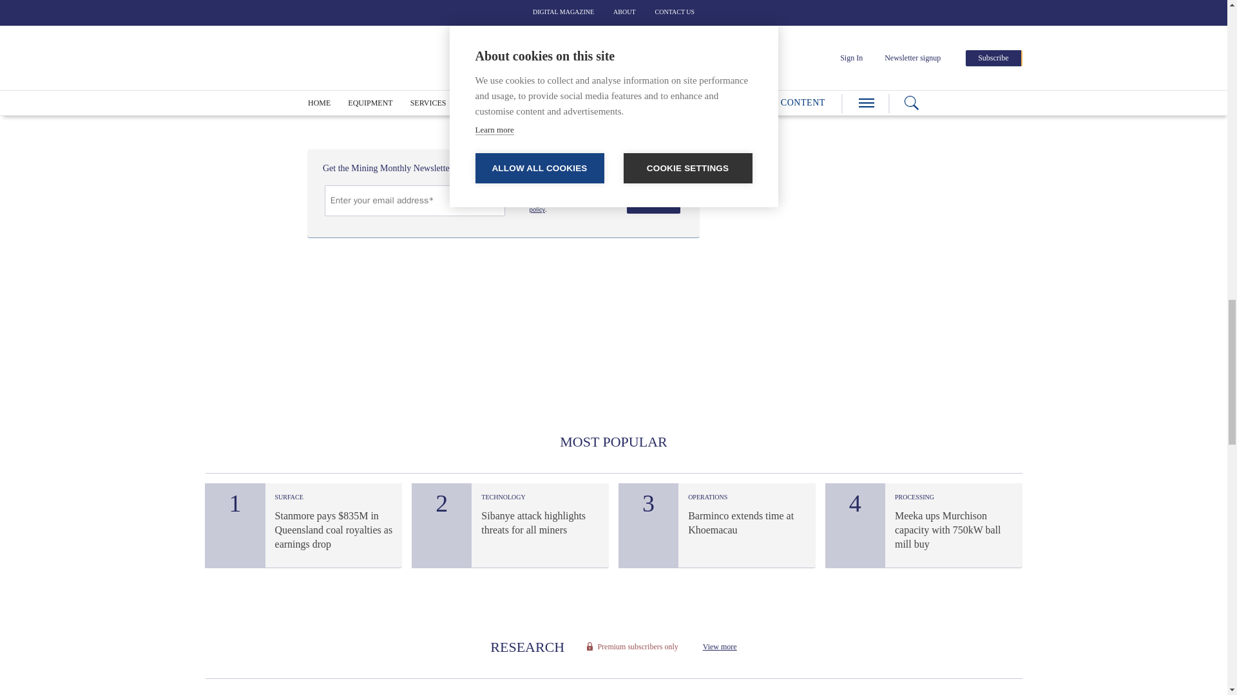  What do you see at coordinates (518, 193) in the screenshot?
I see `true` at bounding box center [518, 193].